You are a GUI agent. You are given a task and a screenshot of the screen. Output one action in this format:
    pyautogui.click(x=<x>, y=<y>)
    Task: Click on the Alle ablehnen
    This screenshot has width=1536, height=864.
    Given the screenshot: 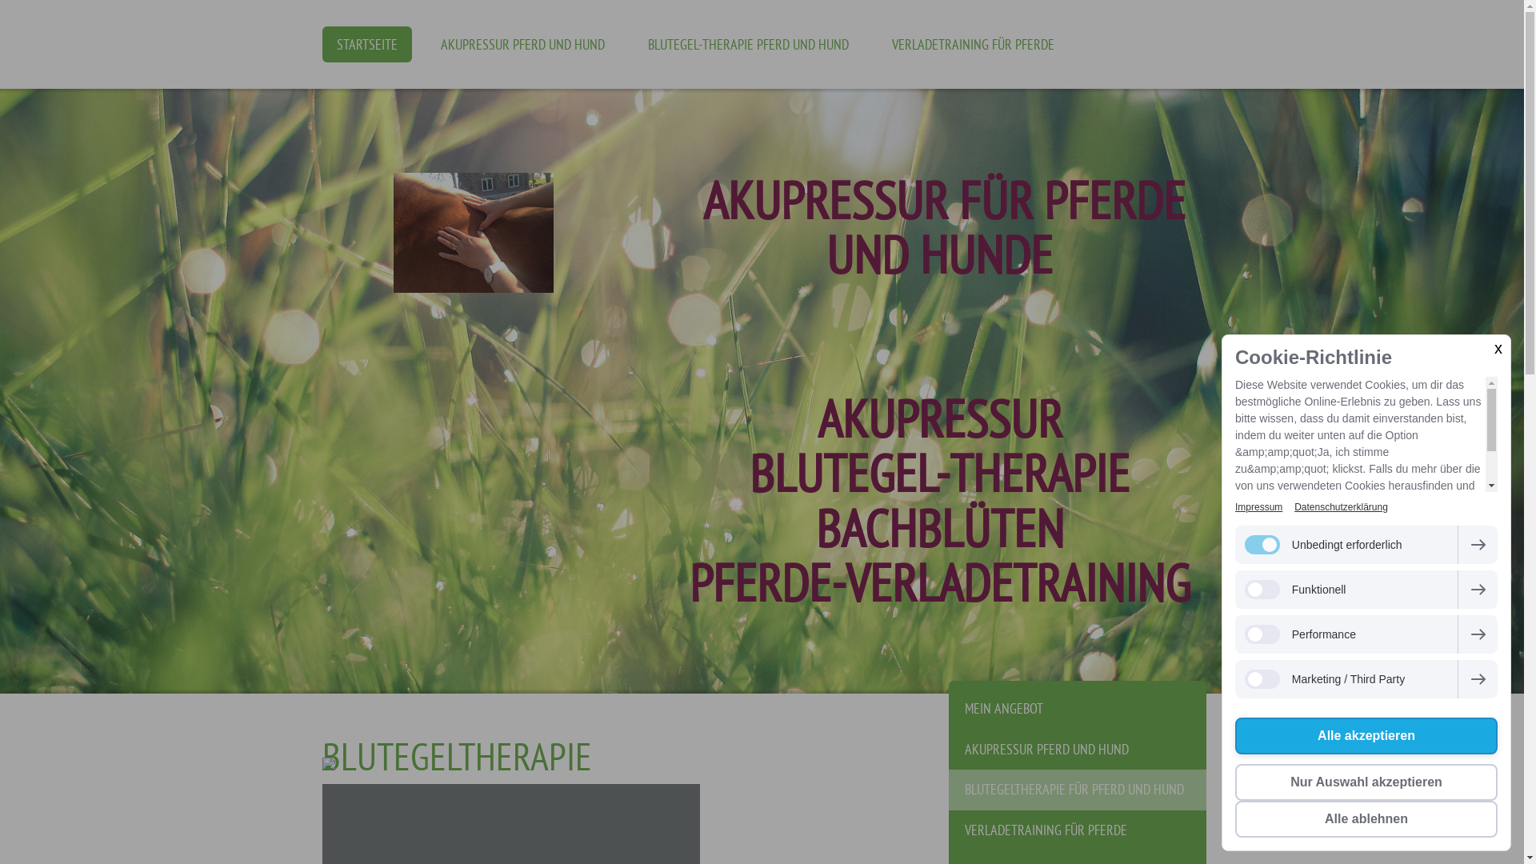 What is the action you would take?
    pyautogui.click(x=1366, y=819)
    